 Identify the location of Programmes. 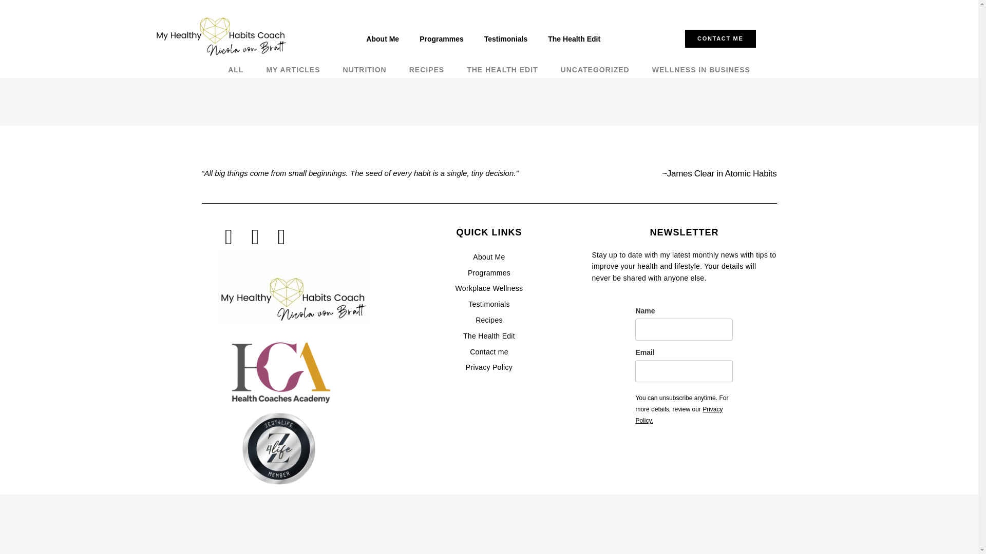
(442, 39).